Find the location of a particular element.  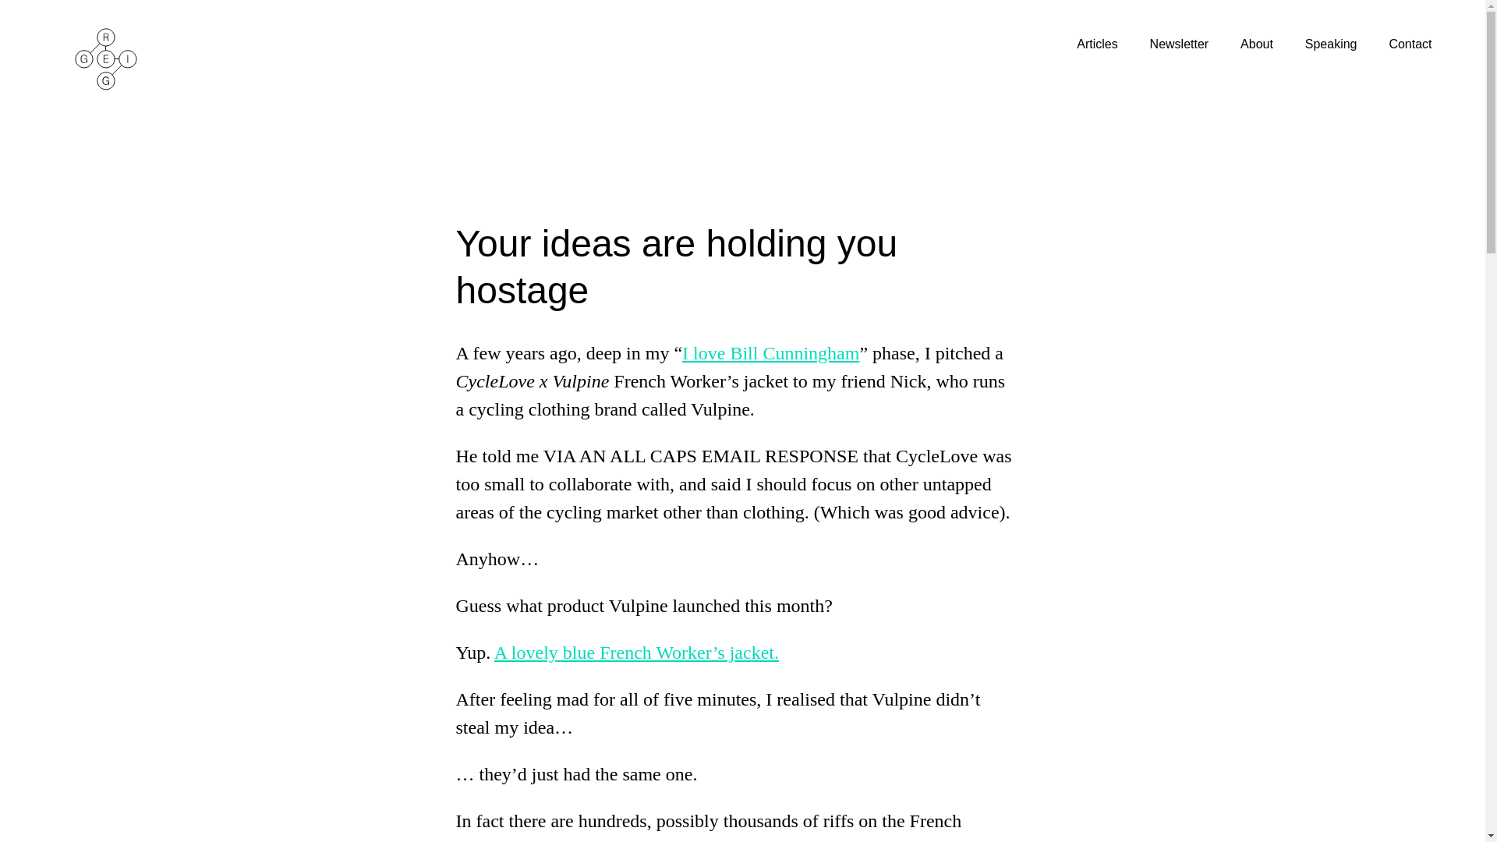

I love Bill Cunningham is located at coordinates (770, 353).